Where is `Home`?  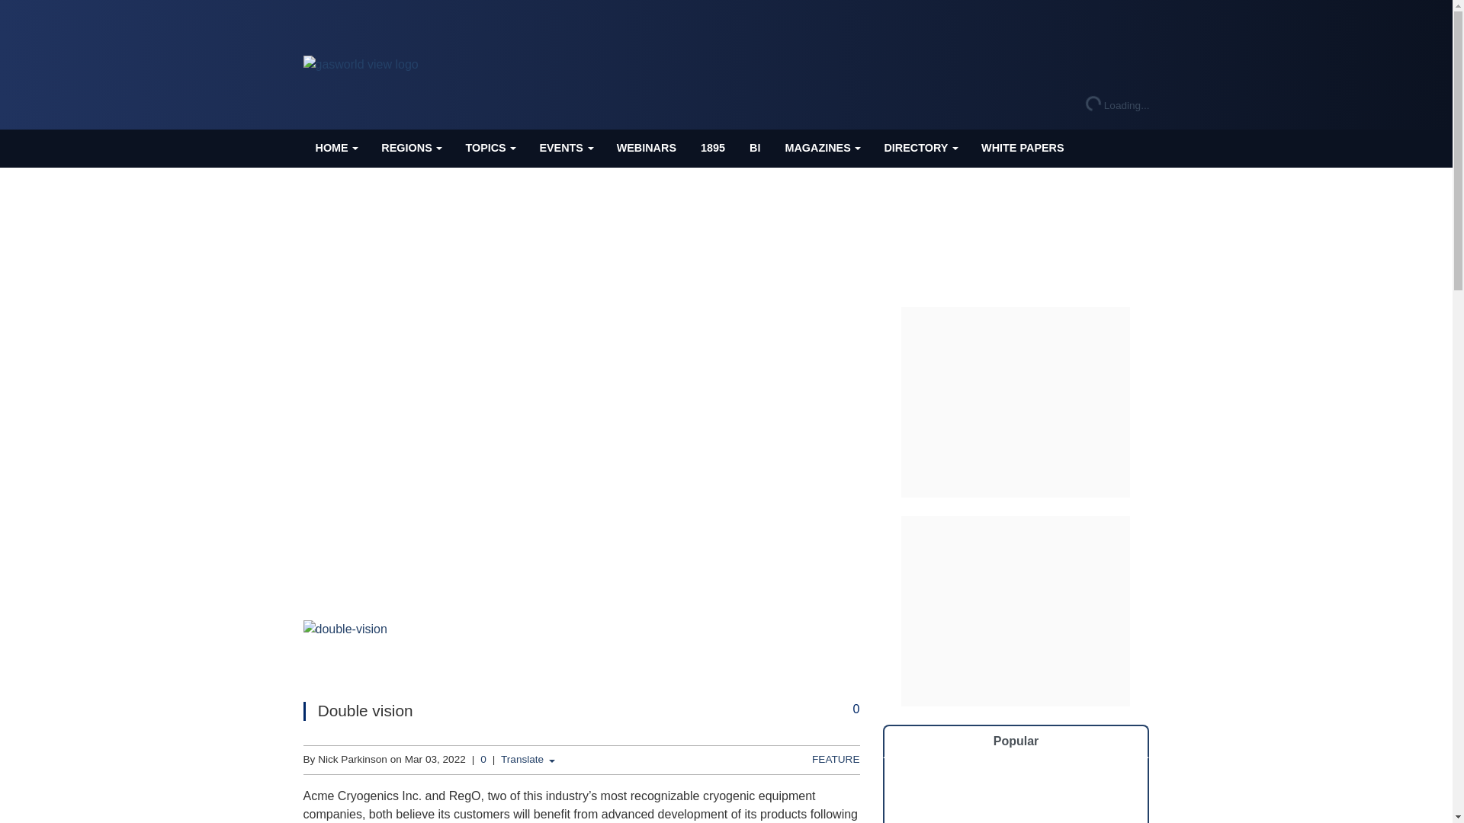
Home is located at coordinates (336, 148).